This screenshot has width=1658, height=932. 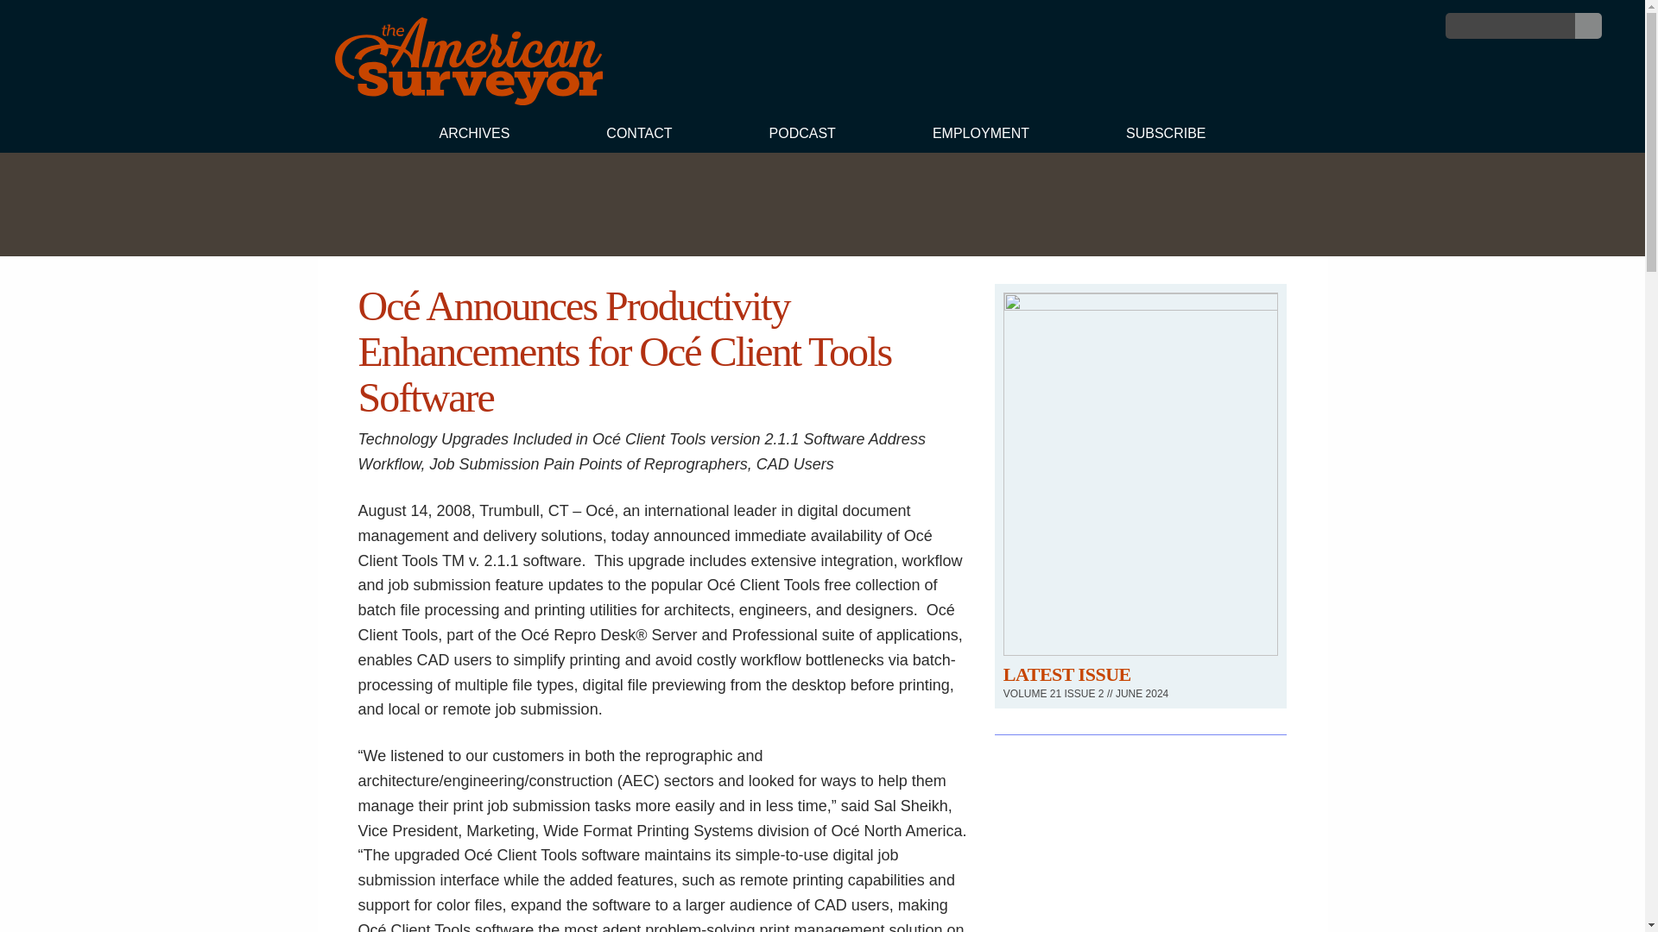 What do you see at coordinates (638, 135) in the screenshot?
I see `CONTACT` at bounding box center [638, 135].